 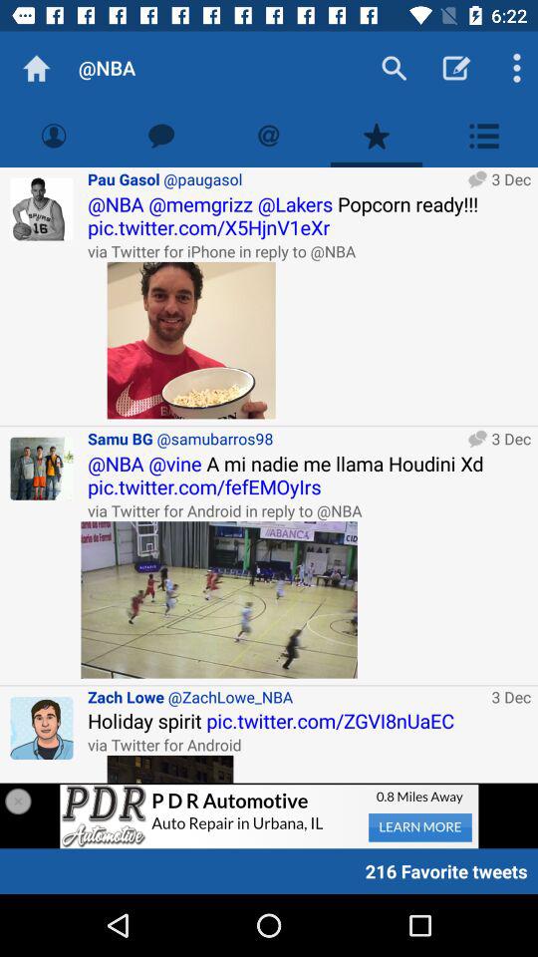 What do you see at coordinates (377, 136) in the screenshot?
I see `add page to favorties` at bounding box center [377, 136].